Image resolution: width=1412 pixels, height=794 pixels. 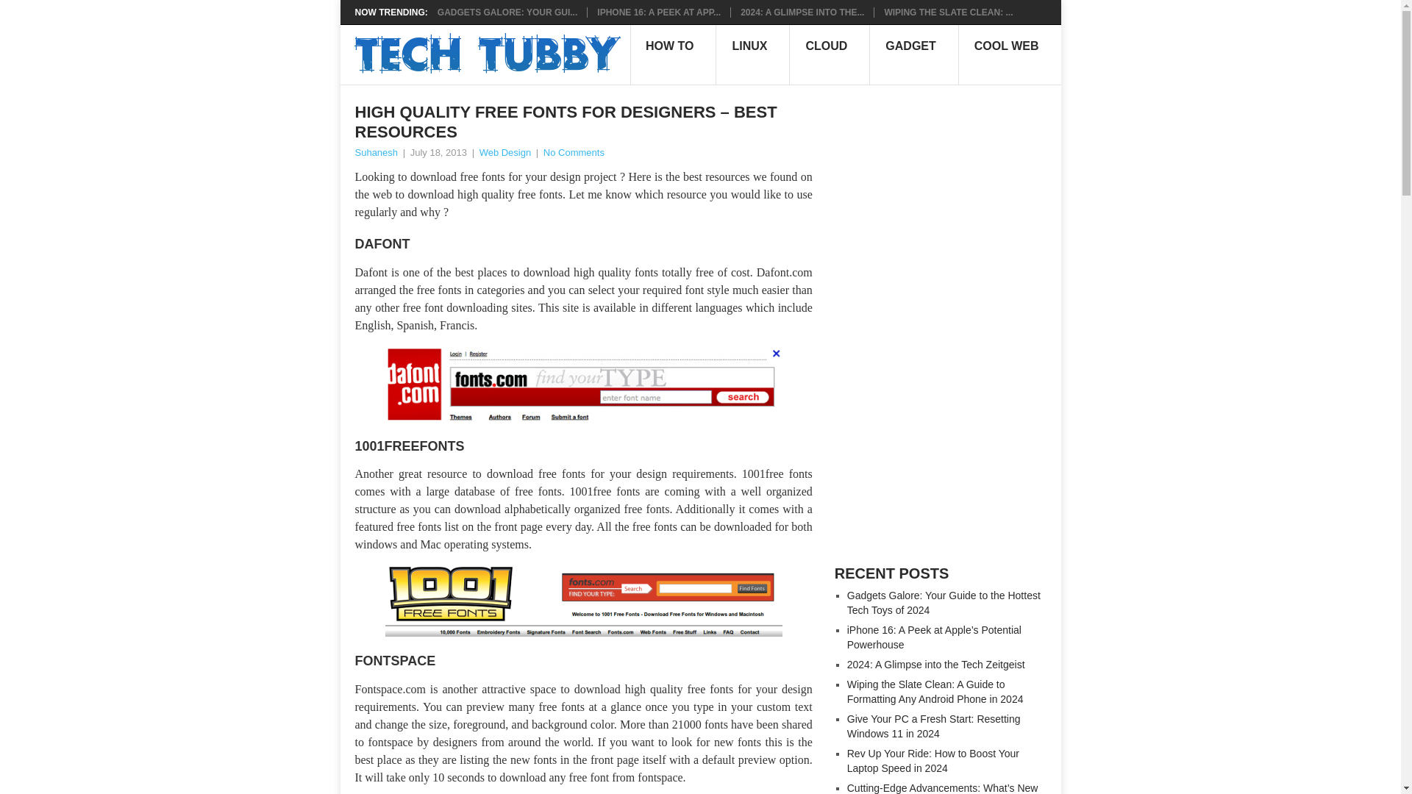 What do you see at coordinates (381, 243) in the screenshot?
I see `DAFONT` at bounding box center [381, 243].